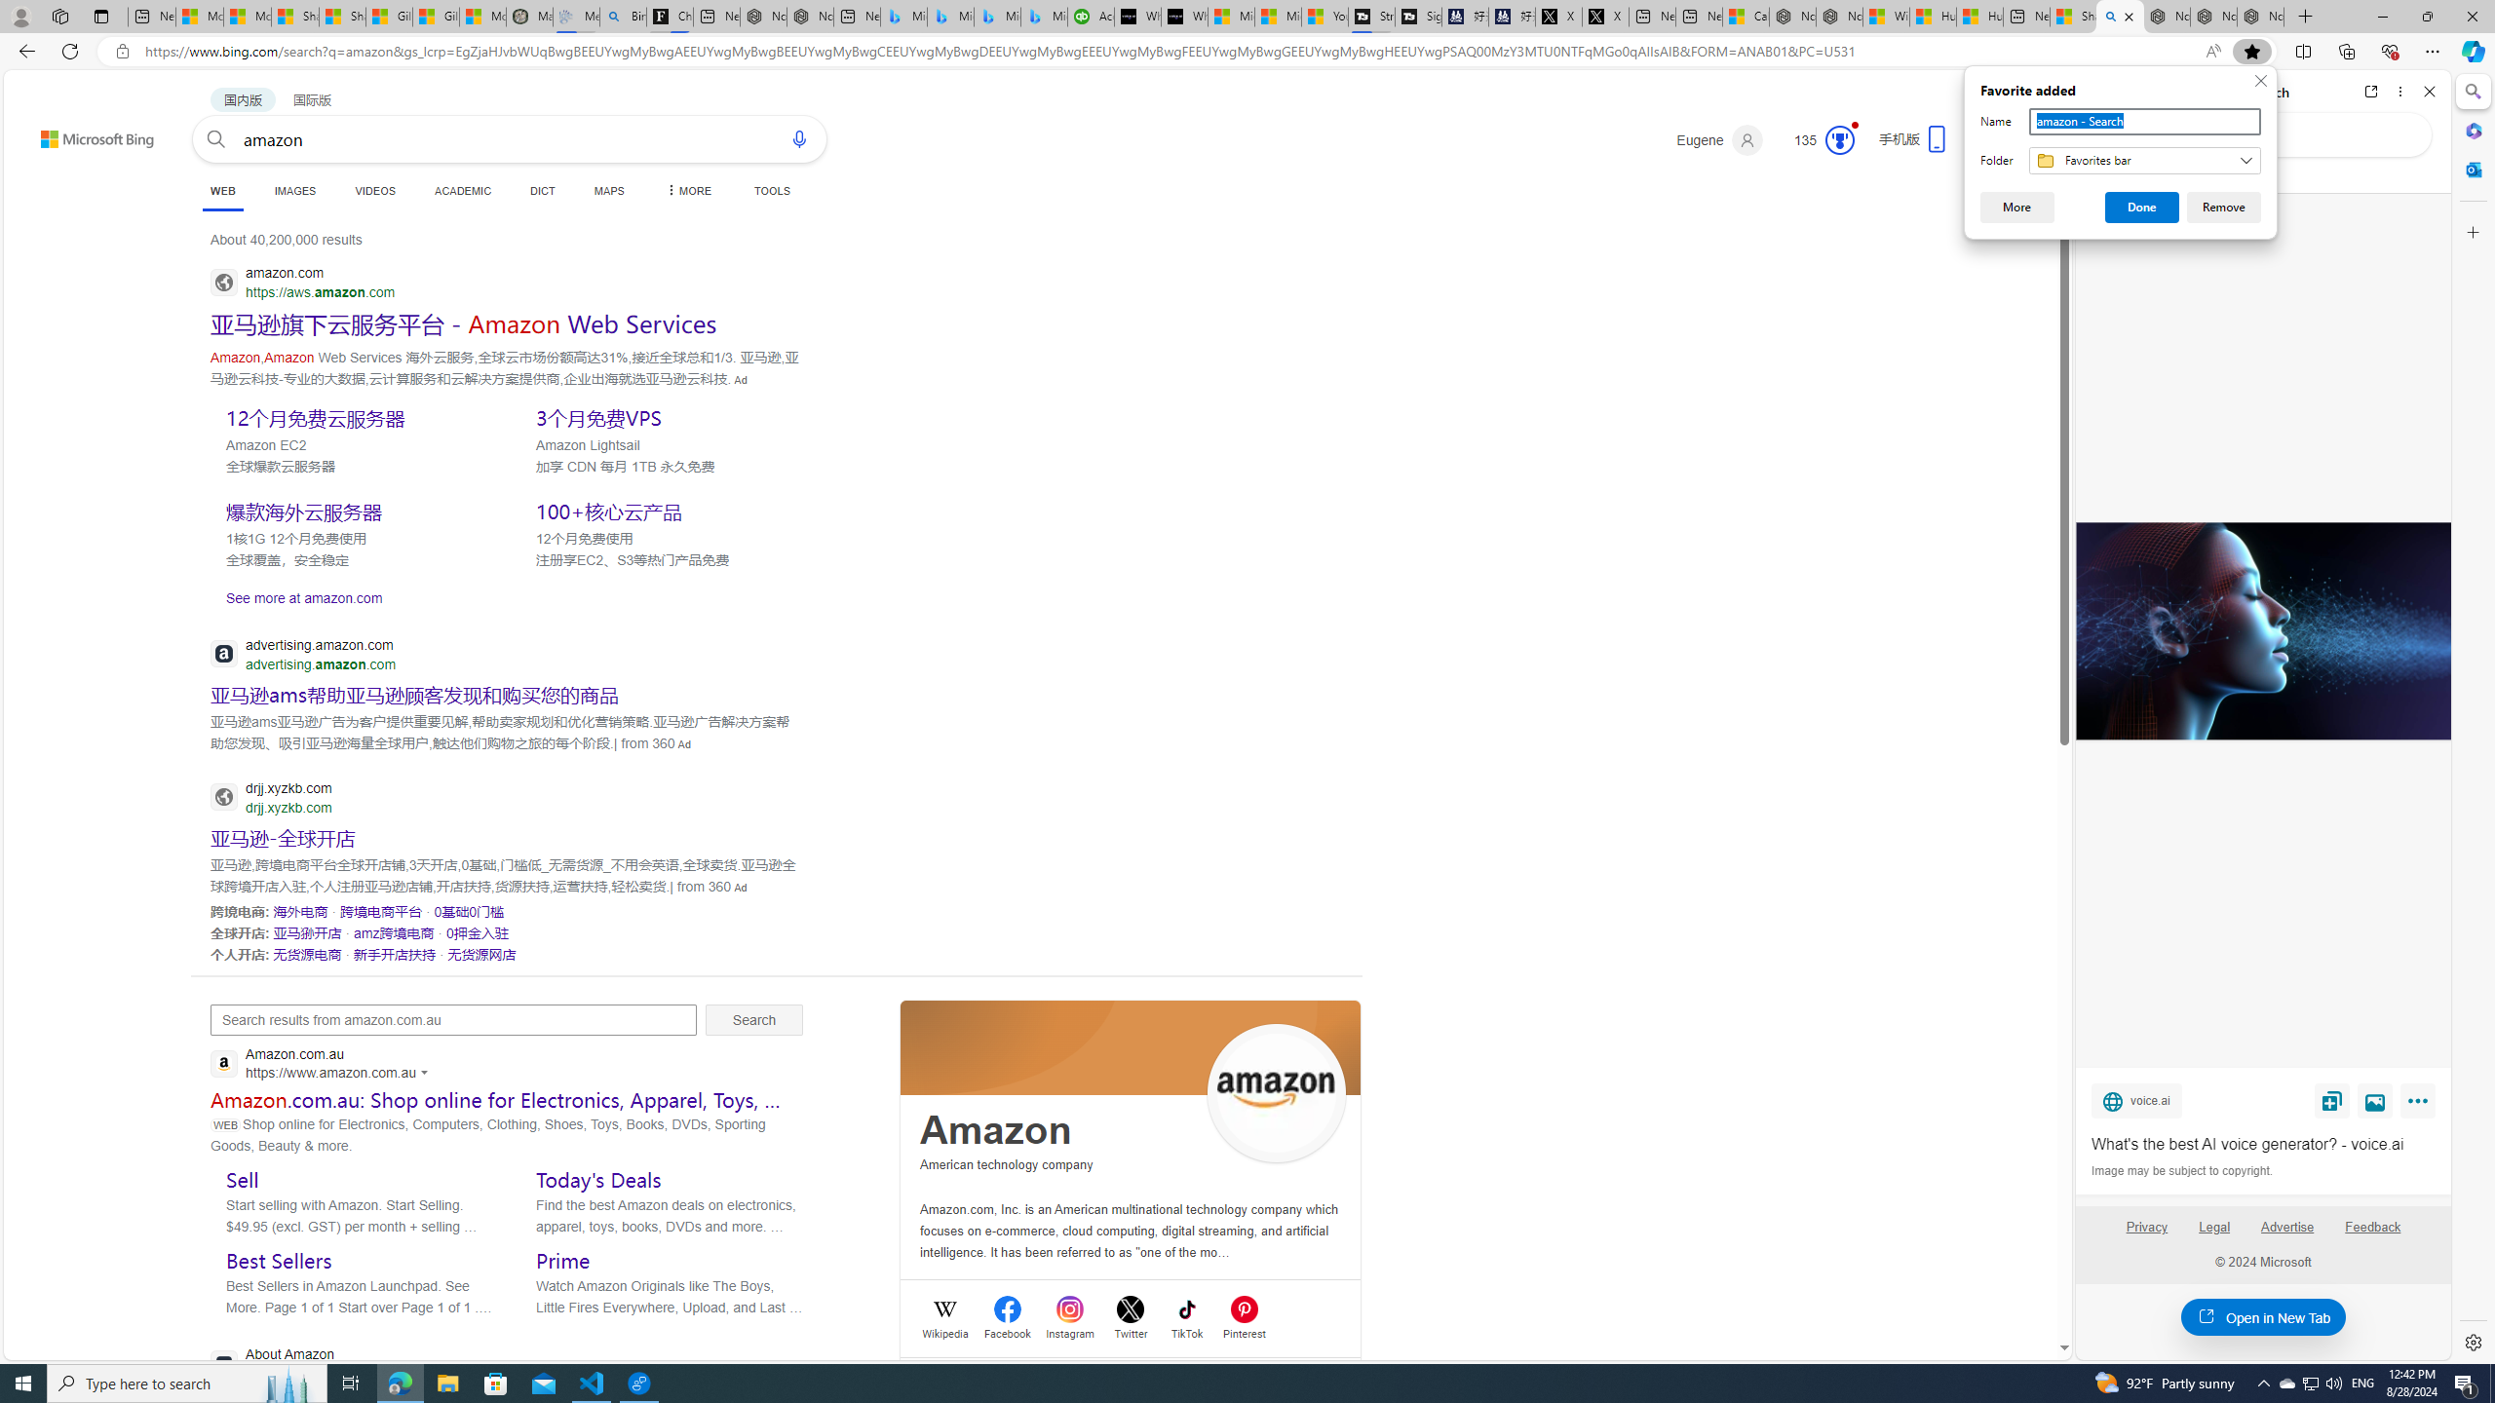 This screenshot has height=1403, width=2495. Describe the element at coordinates (288, 1384) in the screenshot. I see `Search highlights icon opens search home window` at that location.